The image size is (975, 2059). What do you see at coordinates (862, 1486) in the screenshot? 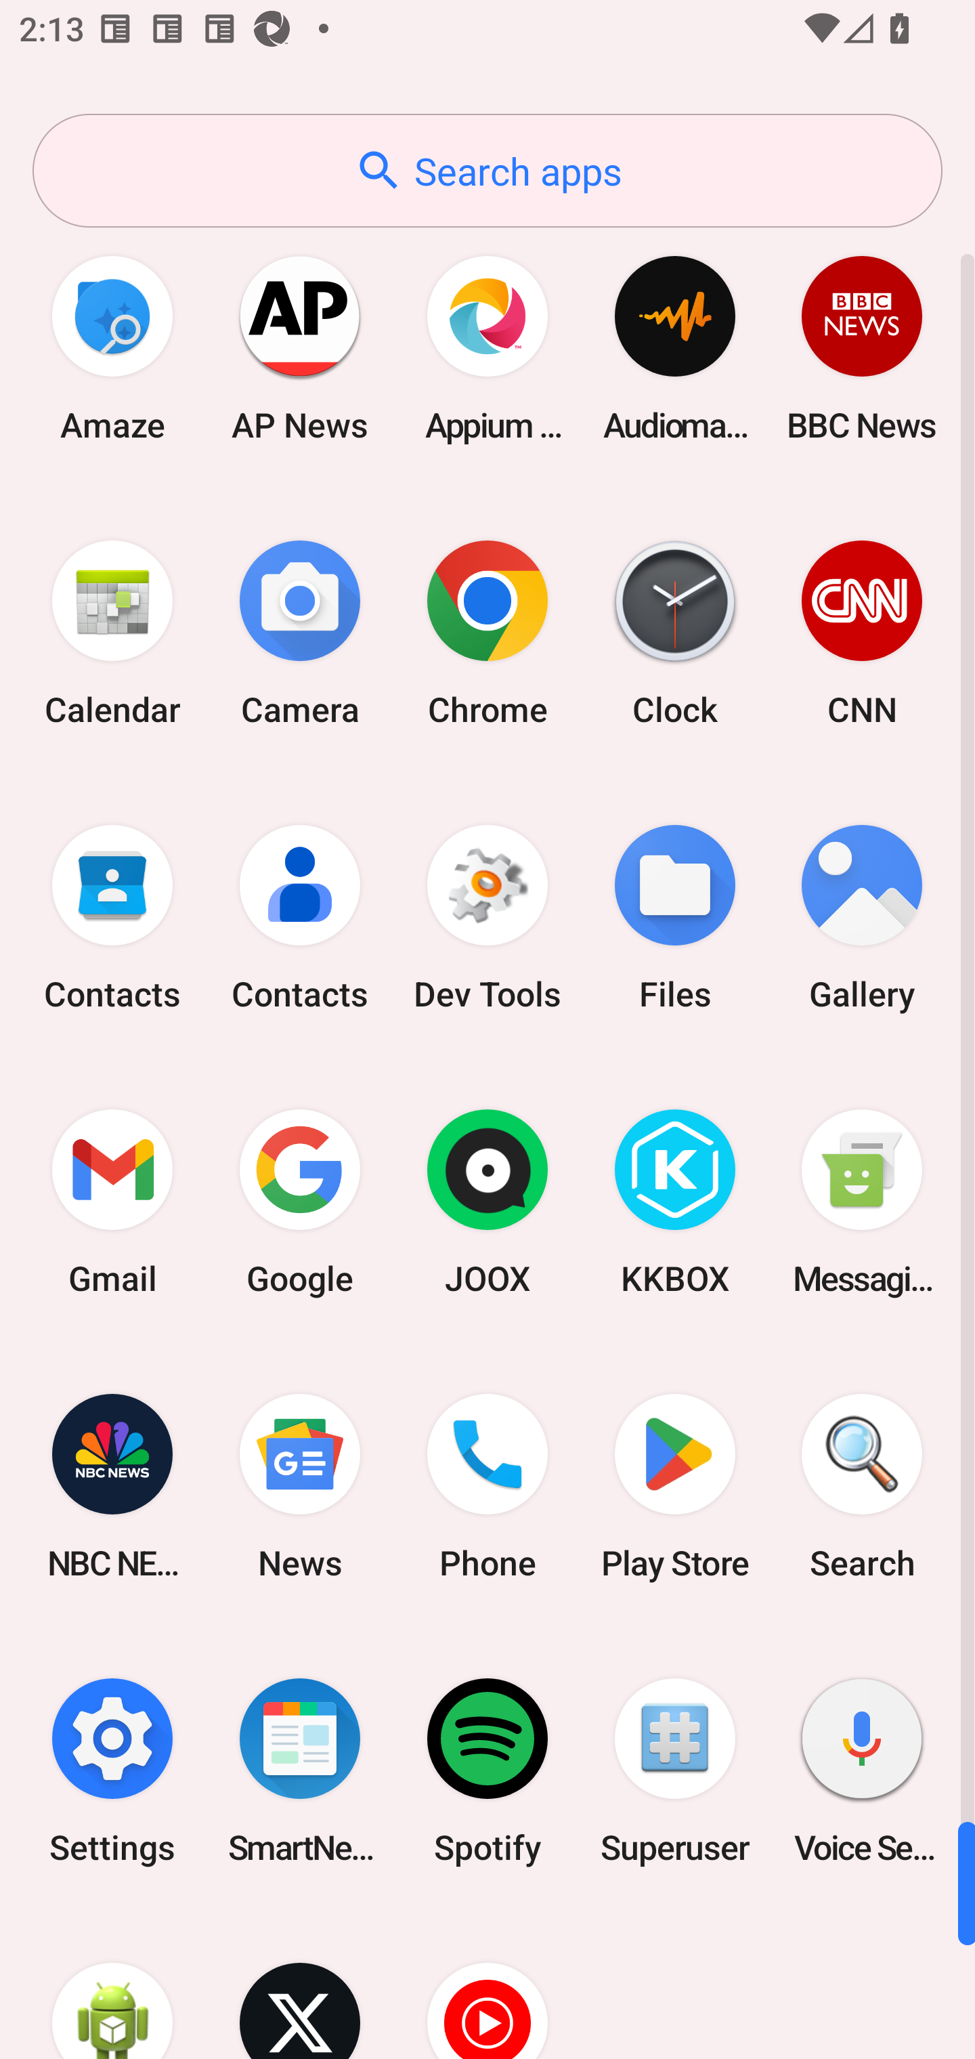
I see `Search` at bounding box center [862, 1486].